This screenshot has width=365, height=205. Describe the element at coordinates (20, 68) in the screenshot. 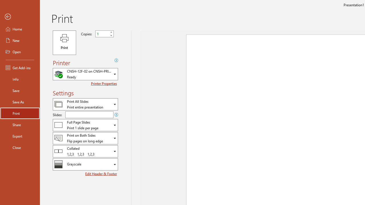

I see `Get Add-ins` at that location.